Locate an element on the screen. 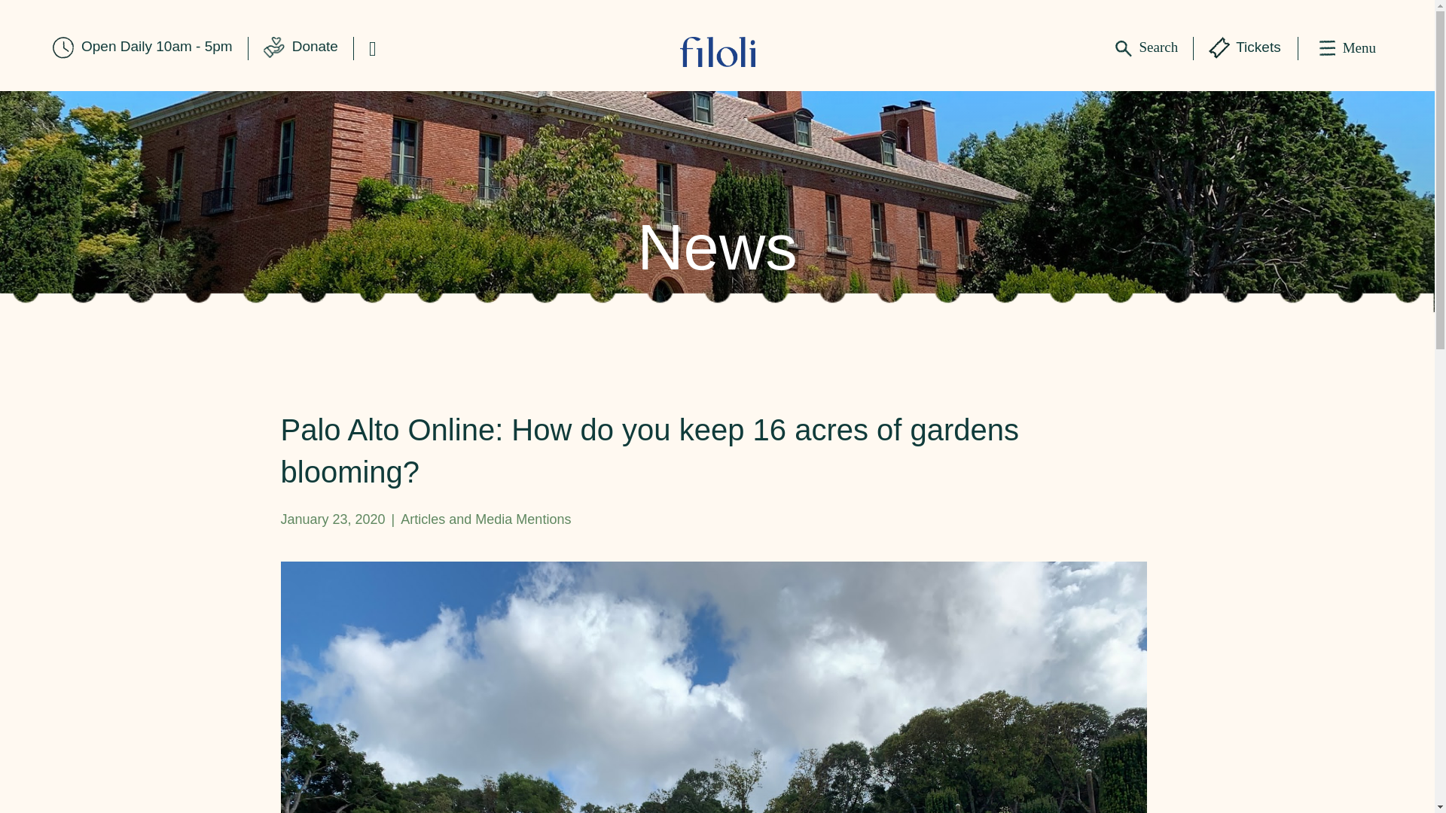  Filoli Icon Donate is located at coordinates (274, 47).